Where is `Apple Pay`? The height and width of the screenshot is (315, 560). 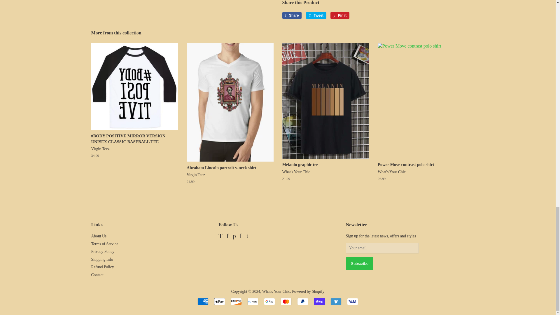 Apple Pay is located at coordinates (219, 302).